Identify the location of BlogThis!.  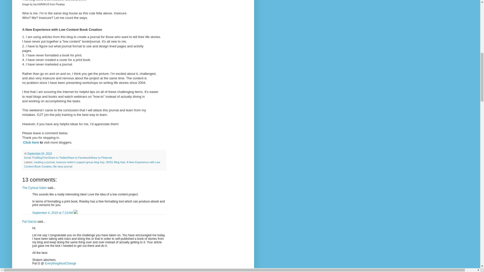
(42, 157).